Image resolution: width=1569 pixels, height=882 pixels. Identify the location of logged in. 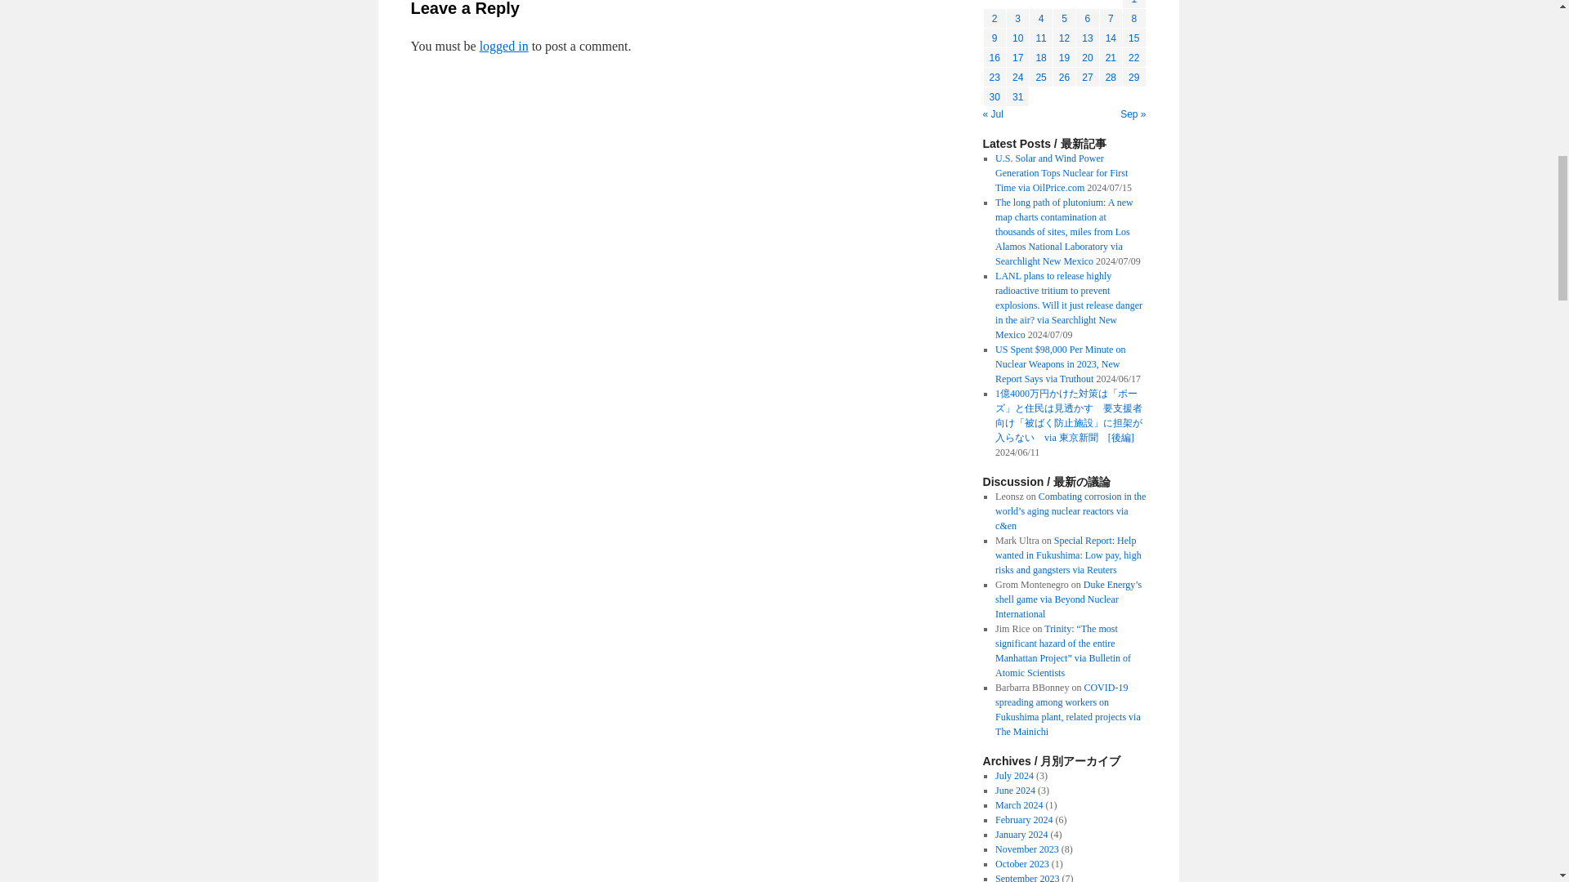
(504, 46).